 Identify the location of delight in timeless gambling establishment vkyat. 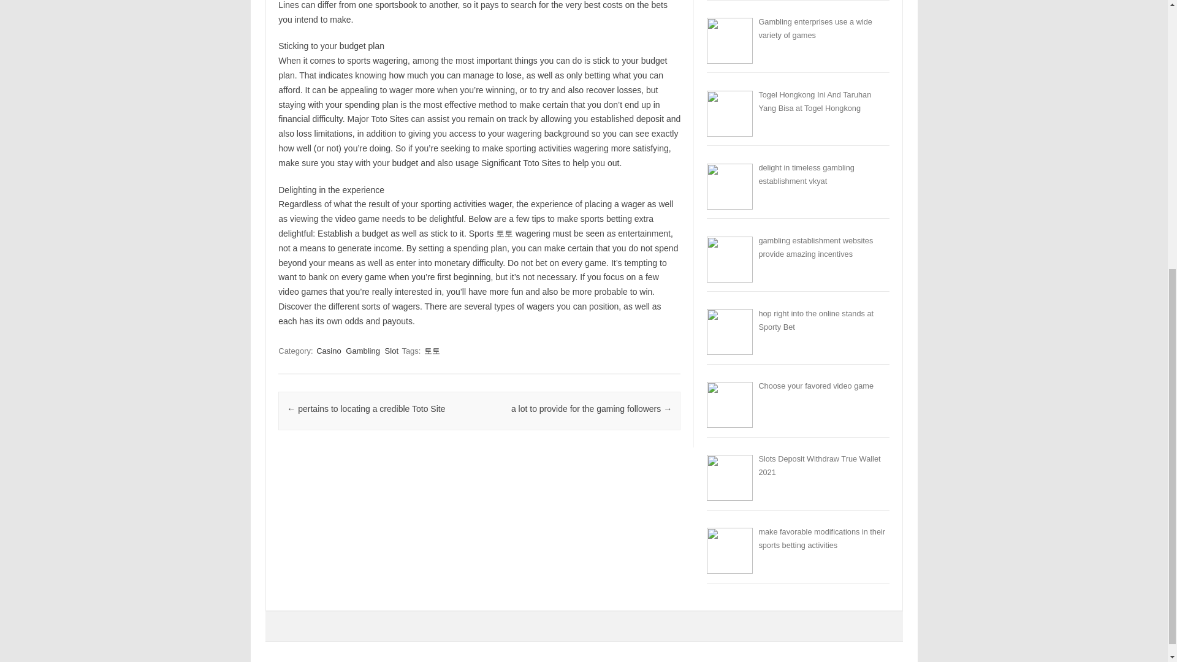
(806, 174).